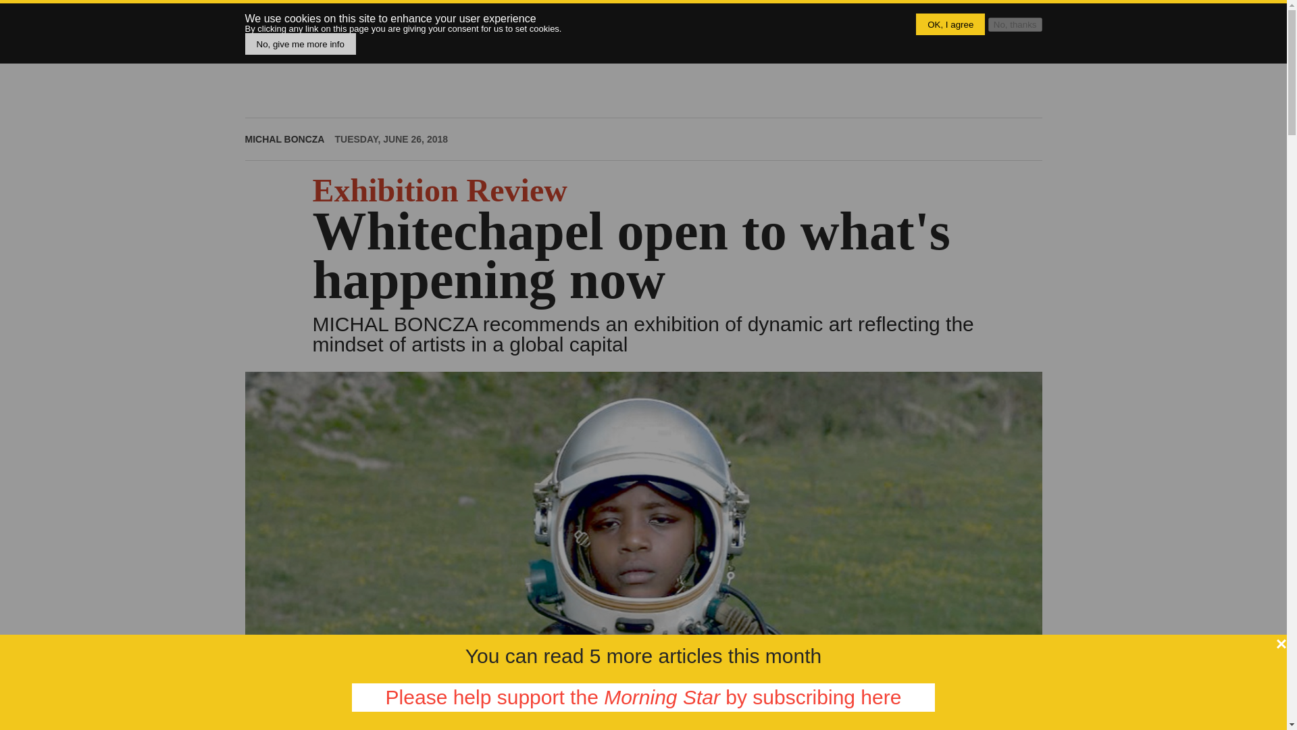  I want to click on Please help support the Morning Star by subscribing here, so click(643, 698).